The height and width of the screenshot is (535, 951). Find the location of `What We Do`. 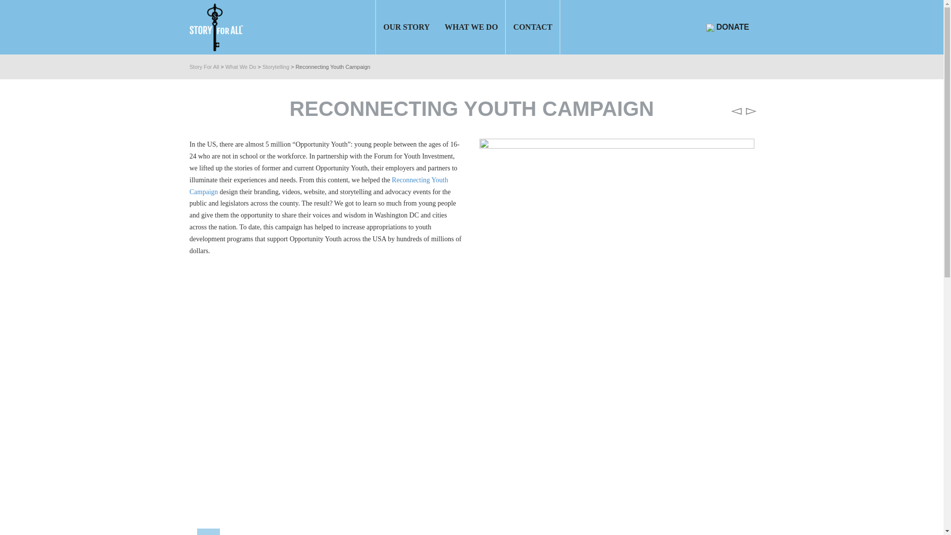

What We Do is located at coordinates (241, 66).